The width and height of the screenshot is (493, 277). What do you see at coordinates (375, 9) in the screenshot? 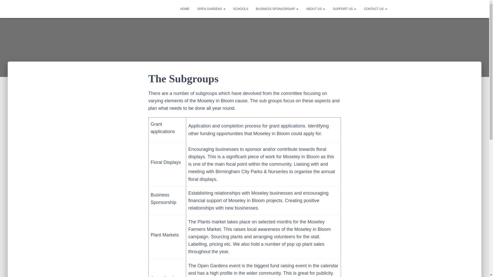
I see `CONTACT US` at bounding box center [375, 9].